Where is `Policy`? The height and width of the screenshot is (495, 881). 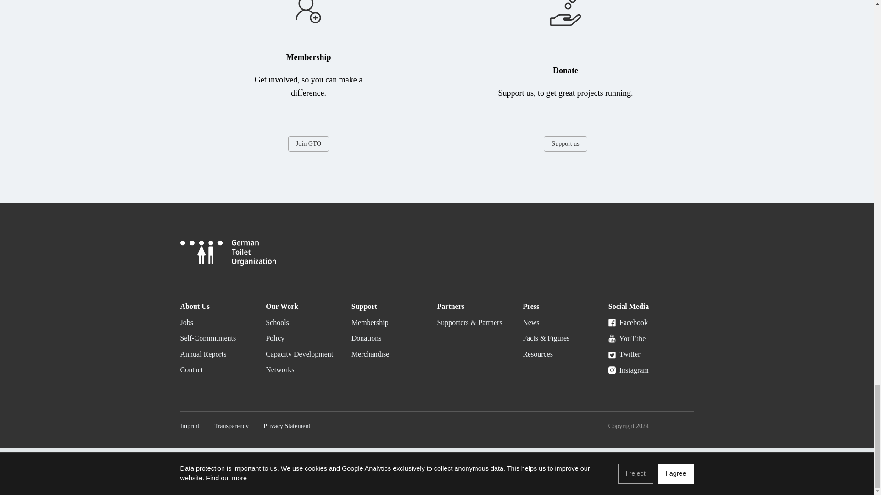 Policy is located at coordinates (275, 338).